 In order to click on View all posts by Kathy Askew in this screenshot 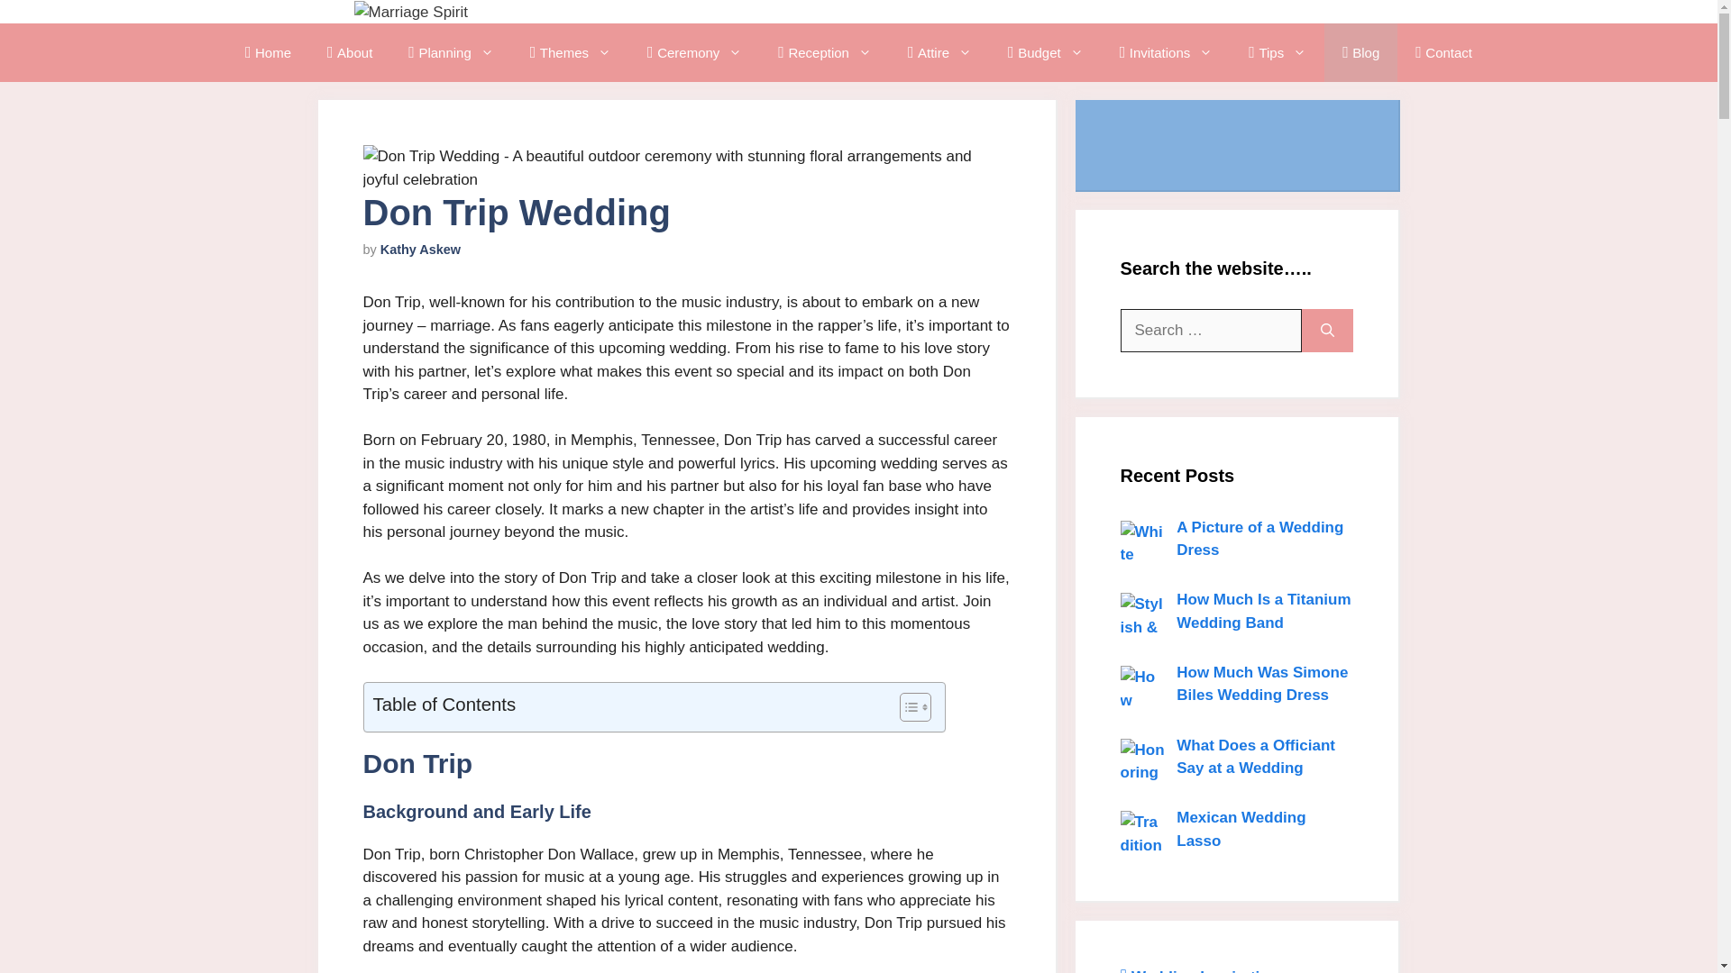, I will do `click(420, 249)`.